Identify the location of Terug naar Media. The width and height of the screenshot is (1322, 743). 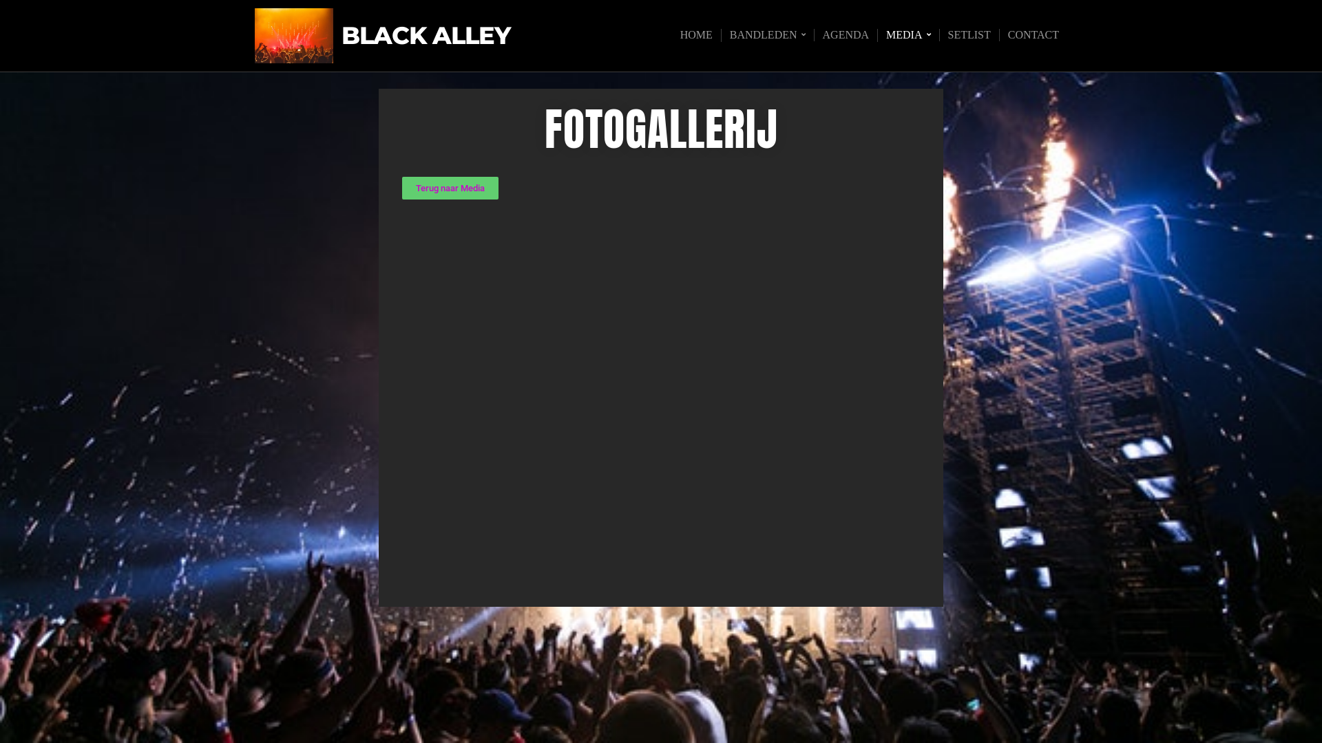
(450, 189).